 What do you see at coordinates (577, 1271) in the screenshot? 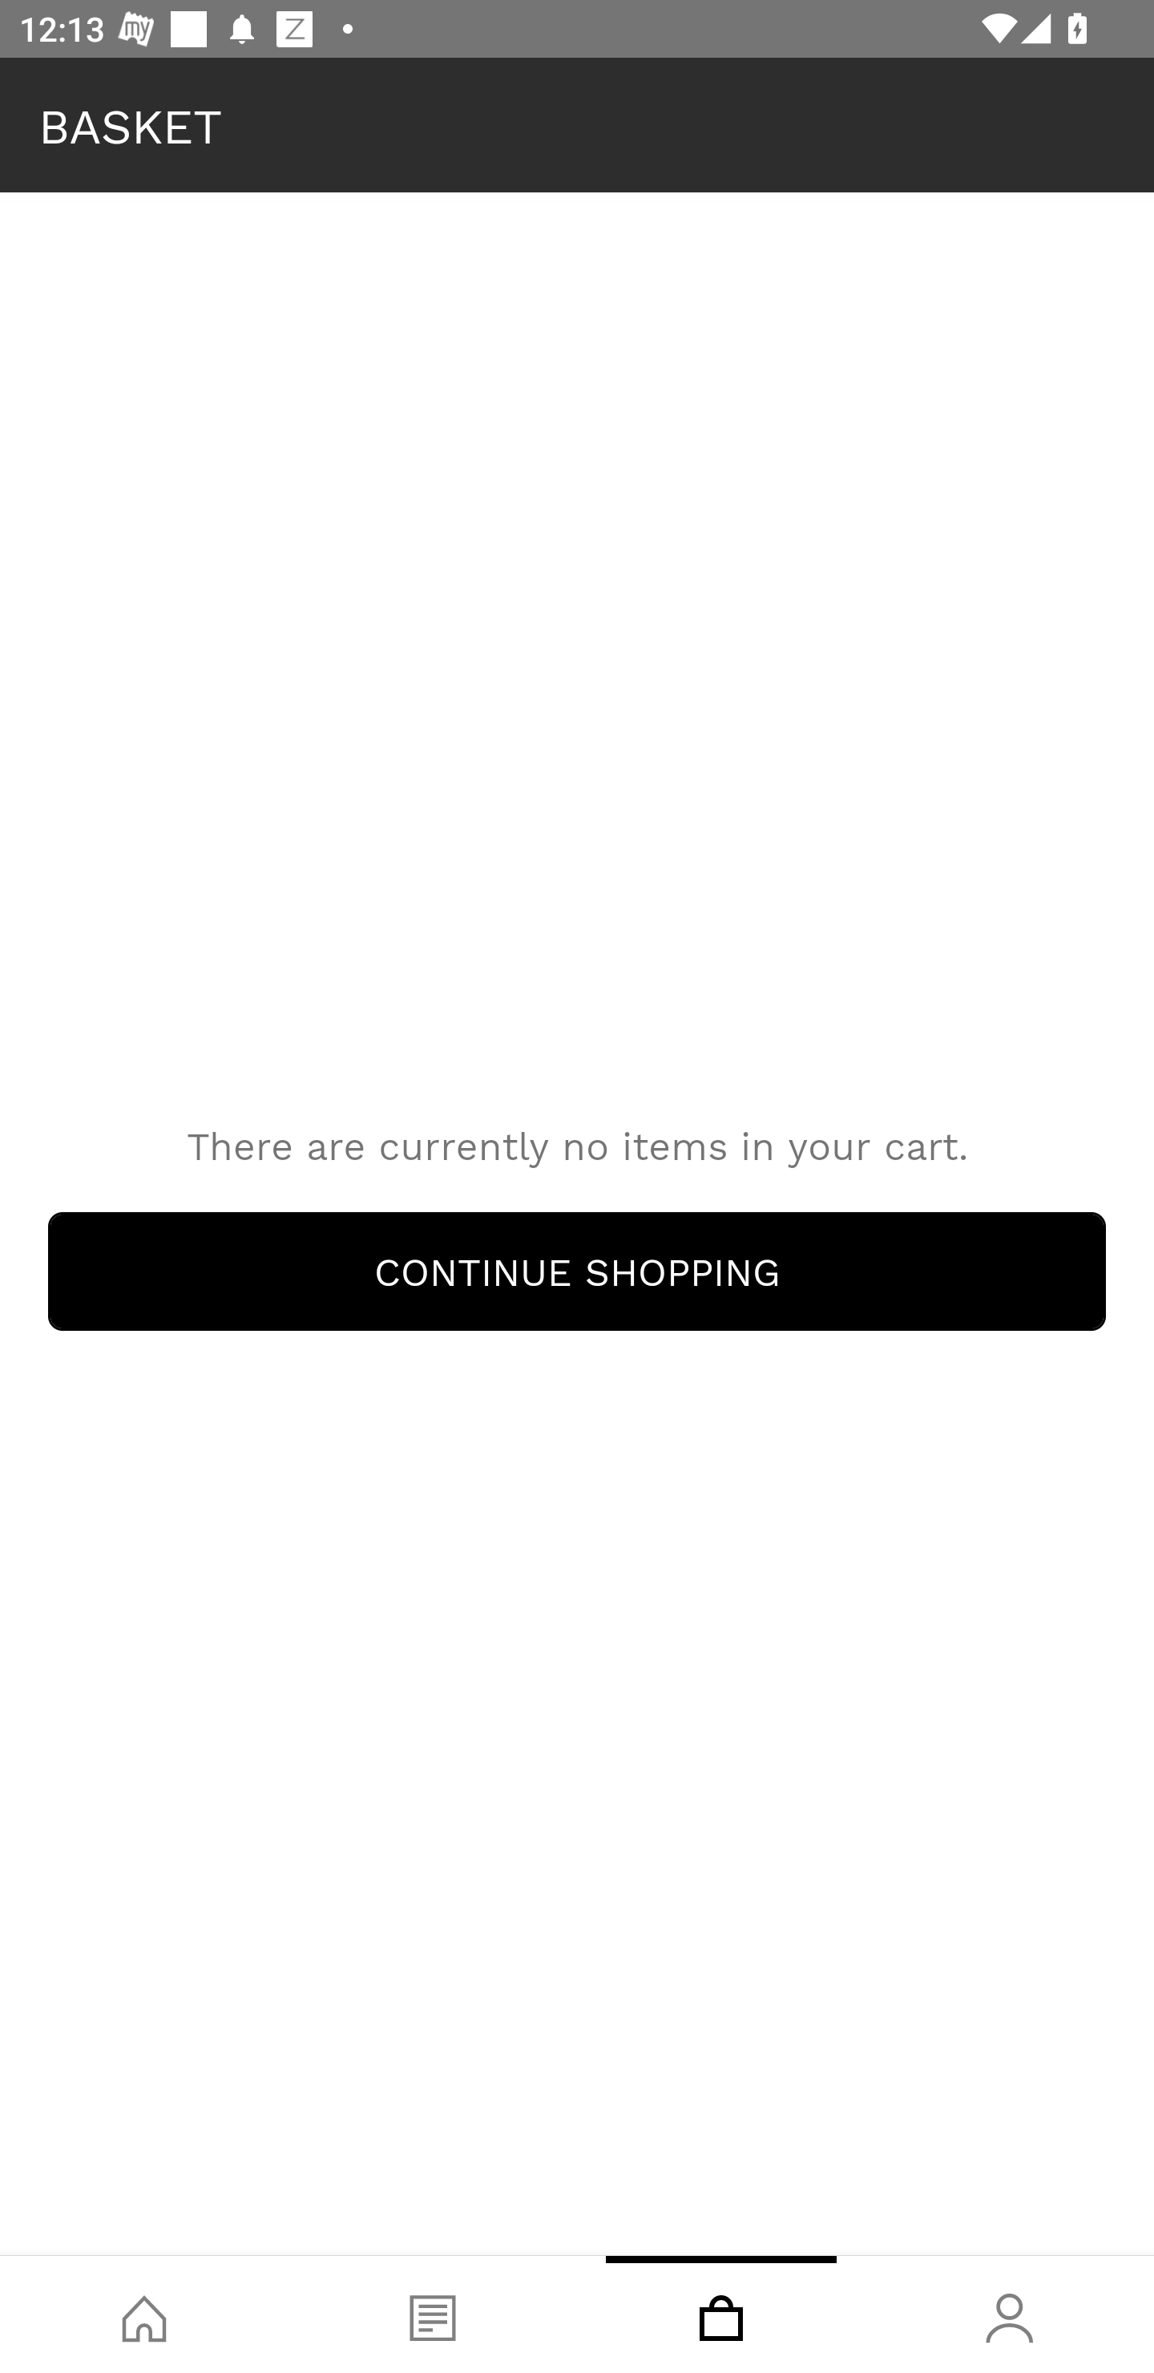
I see `Continue Shopping CONTINUE SHOPPING` at bounding box center [577, 1271].